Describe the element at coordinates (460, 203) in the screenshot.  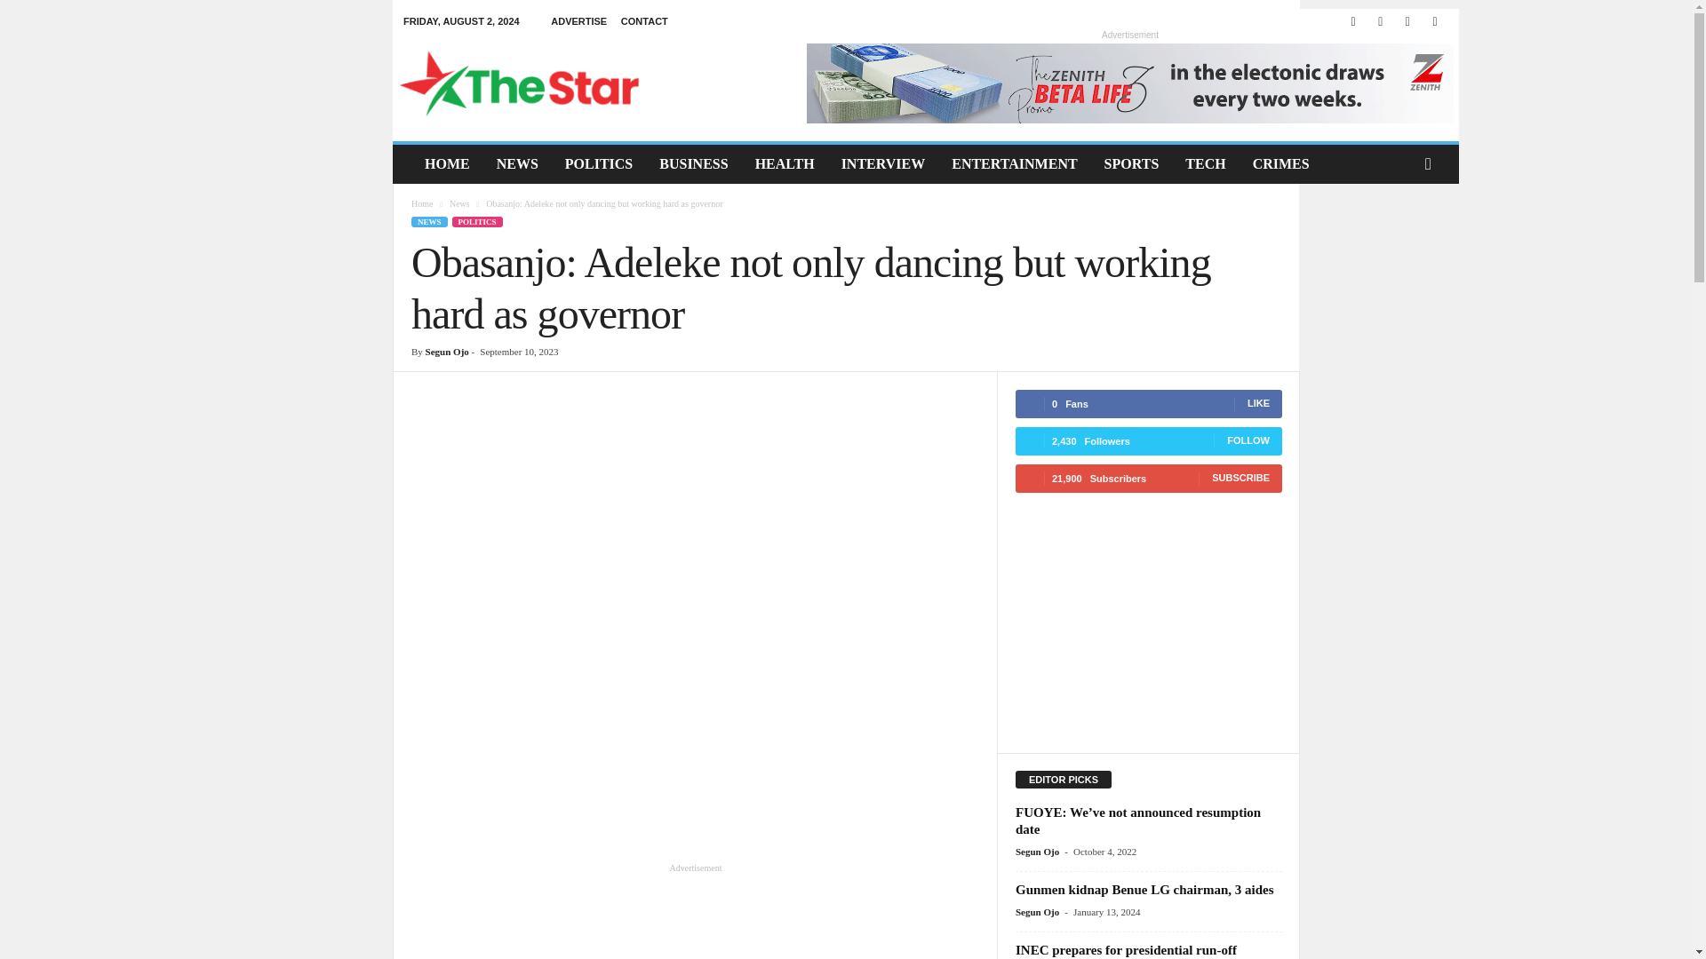
I see `View all posts in News` at that location.